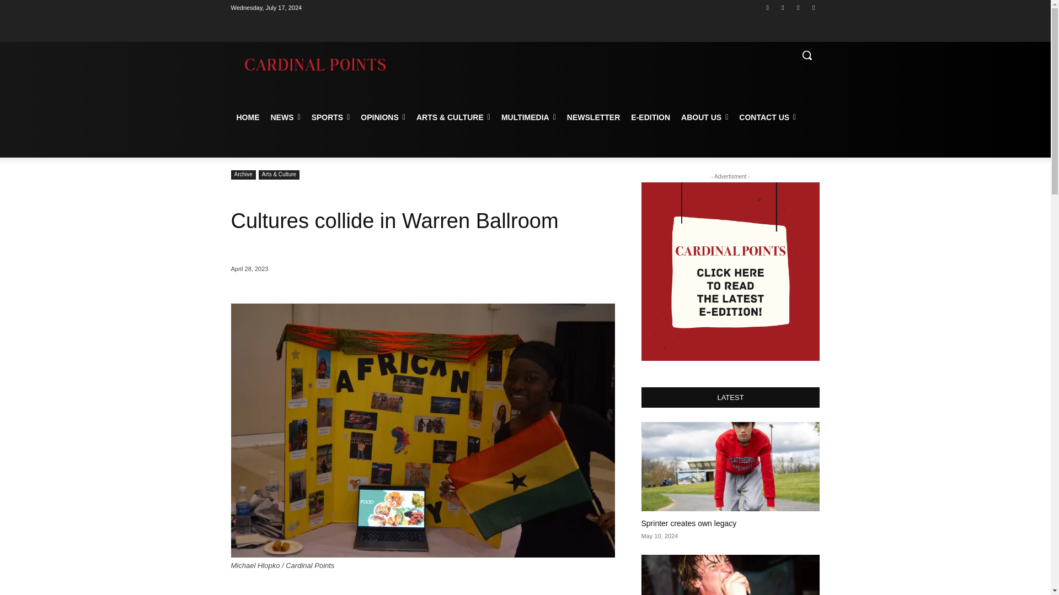  I want to click on Instagram, so click(782, 7).